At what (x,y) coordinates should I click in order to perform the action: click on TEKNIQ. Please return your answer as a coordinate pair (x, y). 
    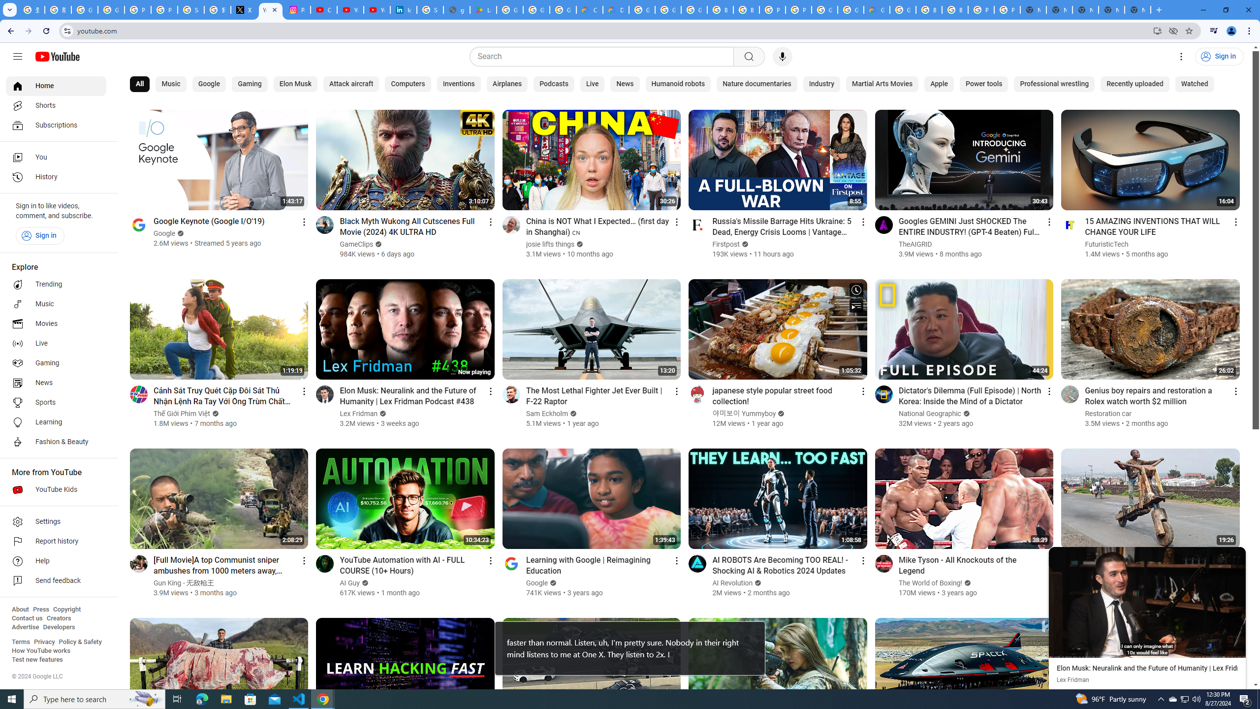
    Looking at the image, I should click on (1098, 572).